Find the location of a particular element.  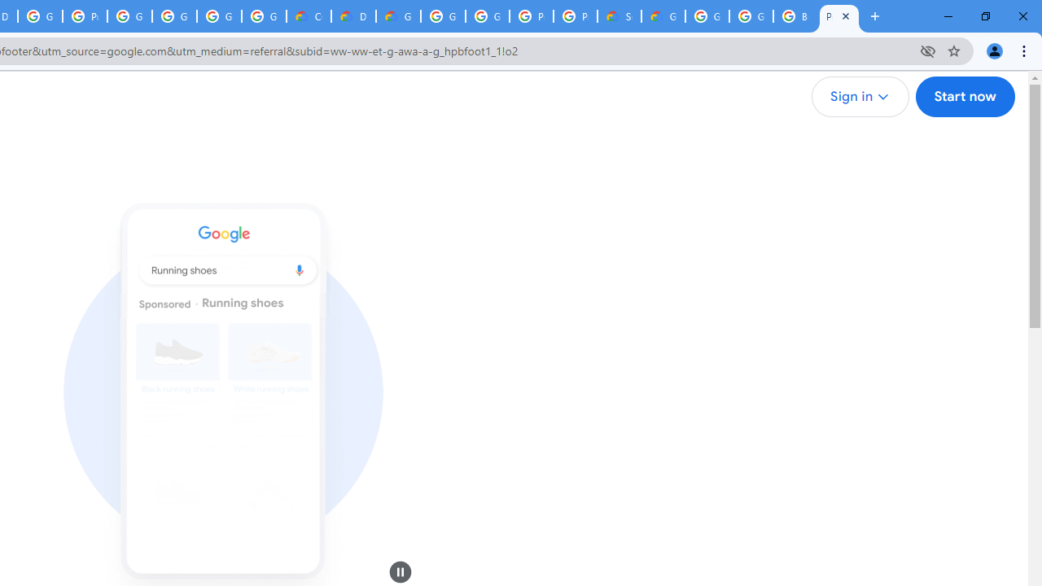

Google Workspace - Specific Terms is located at coordinates (264, 16).